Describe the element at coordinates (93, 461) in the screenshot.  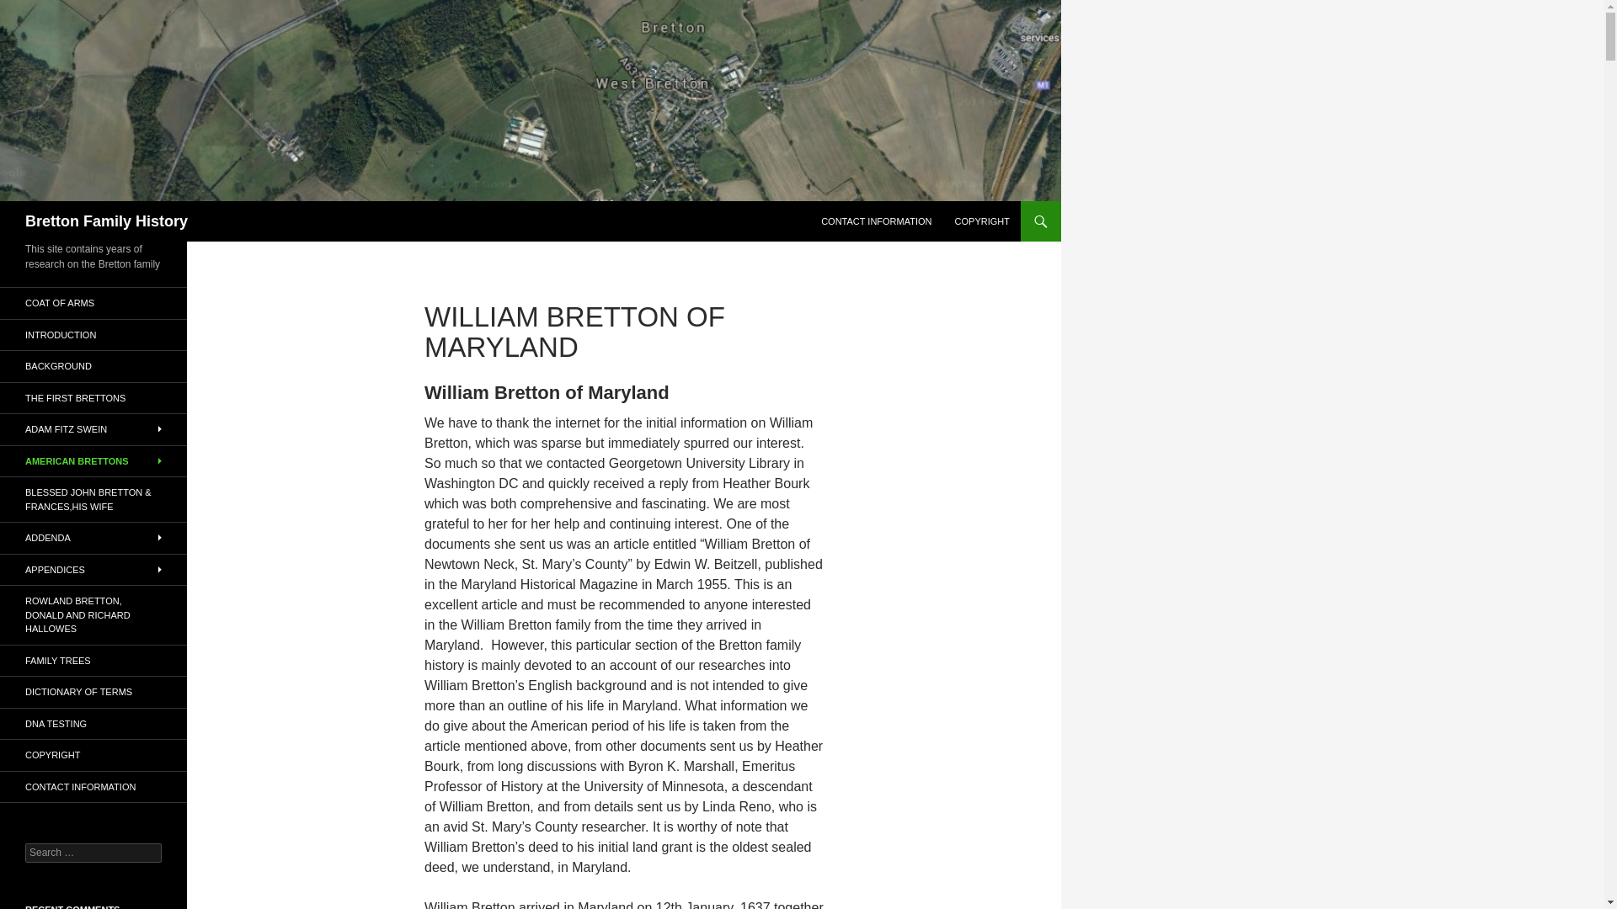
I see `AMERICAN BRETTONS` at that location.